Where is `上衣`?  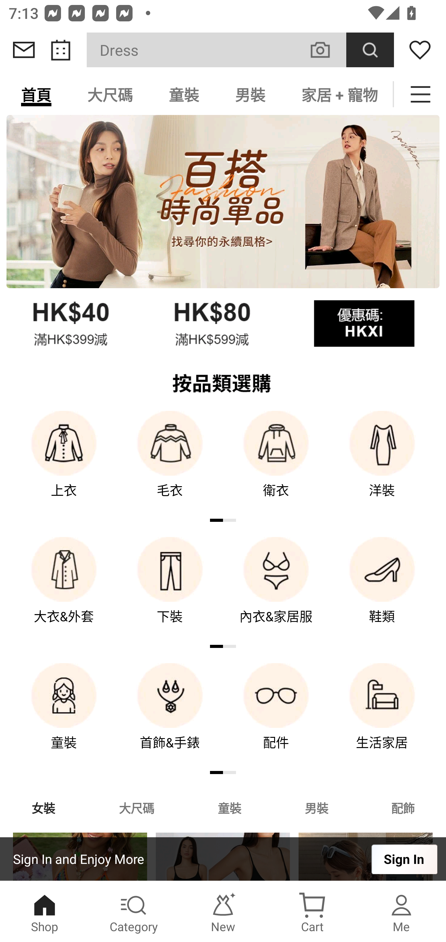 上衣 is located at coordinates (64, 462).